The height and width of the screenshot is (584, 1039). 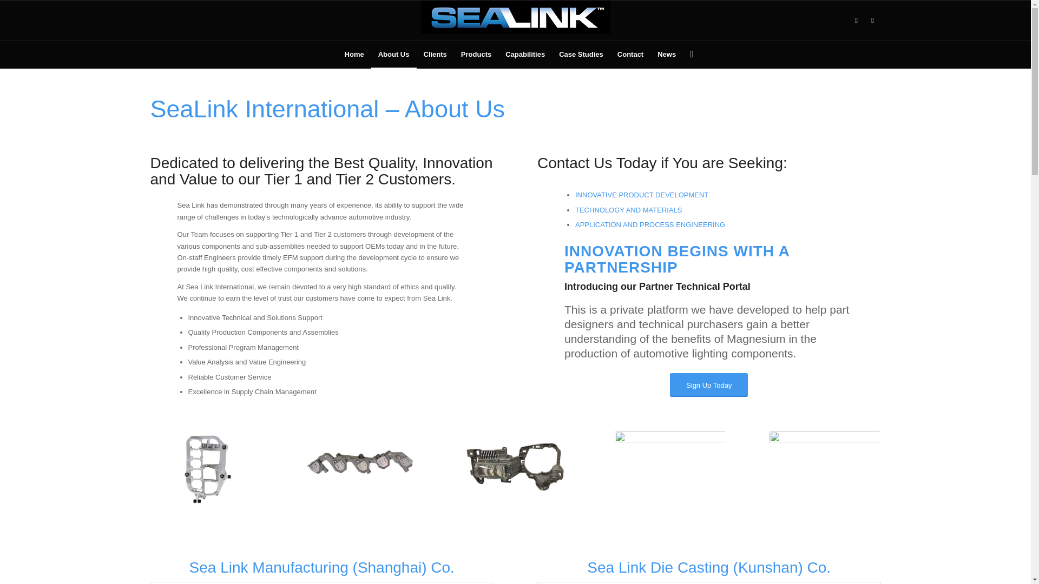 I want to click on featured-product-1, so click(x=515, y=468).